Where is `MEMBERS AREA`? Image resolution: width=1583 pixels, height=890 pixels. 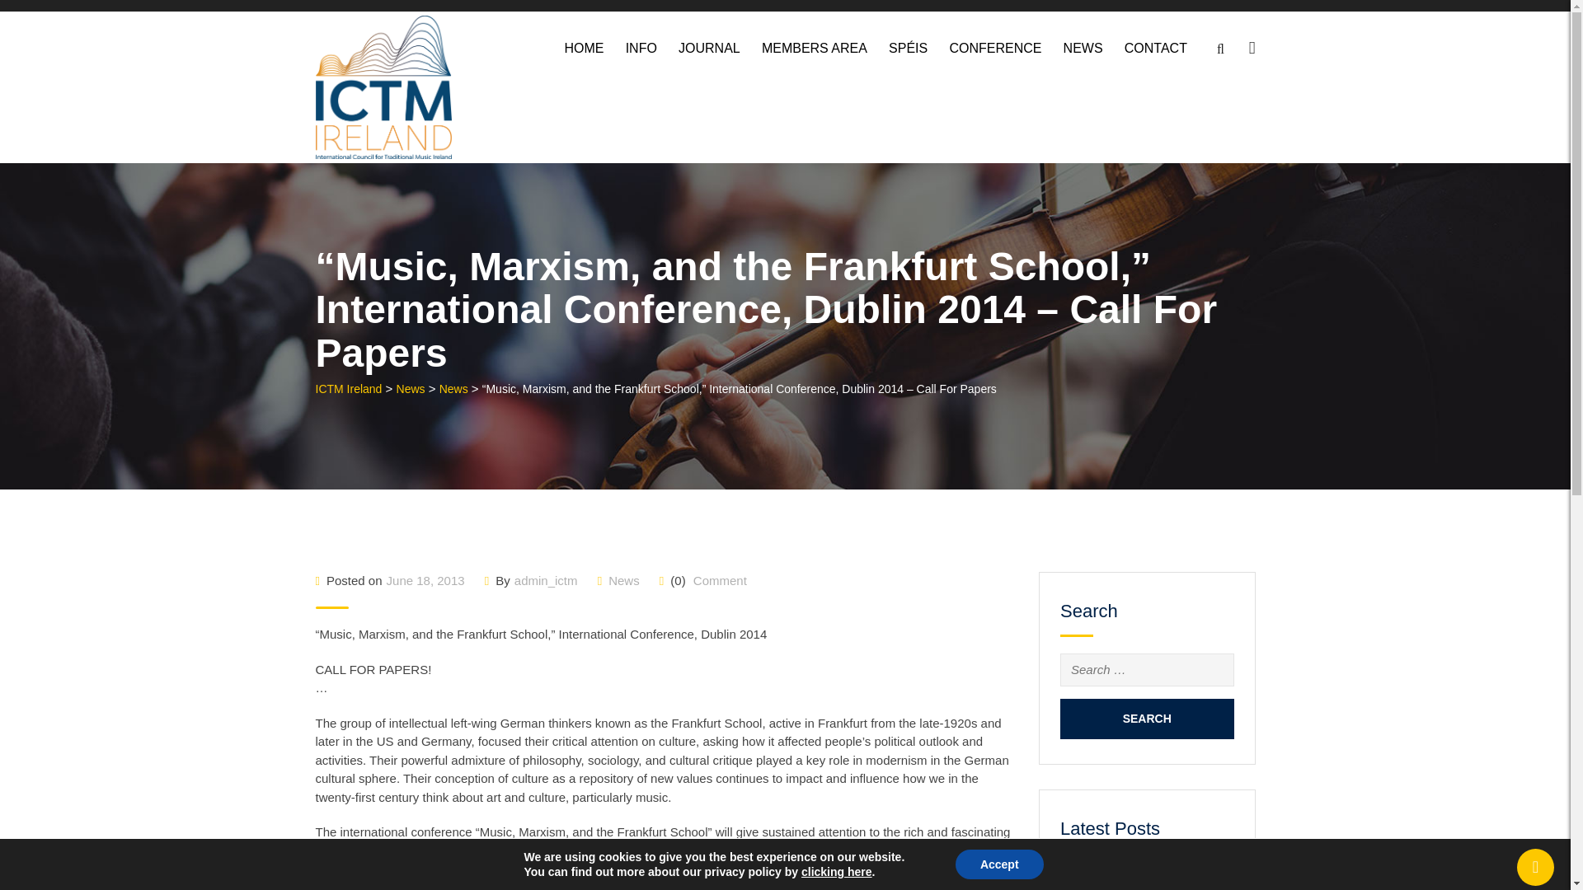 MEMBERS AREA is located at coordinates (815, 48).